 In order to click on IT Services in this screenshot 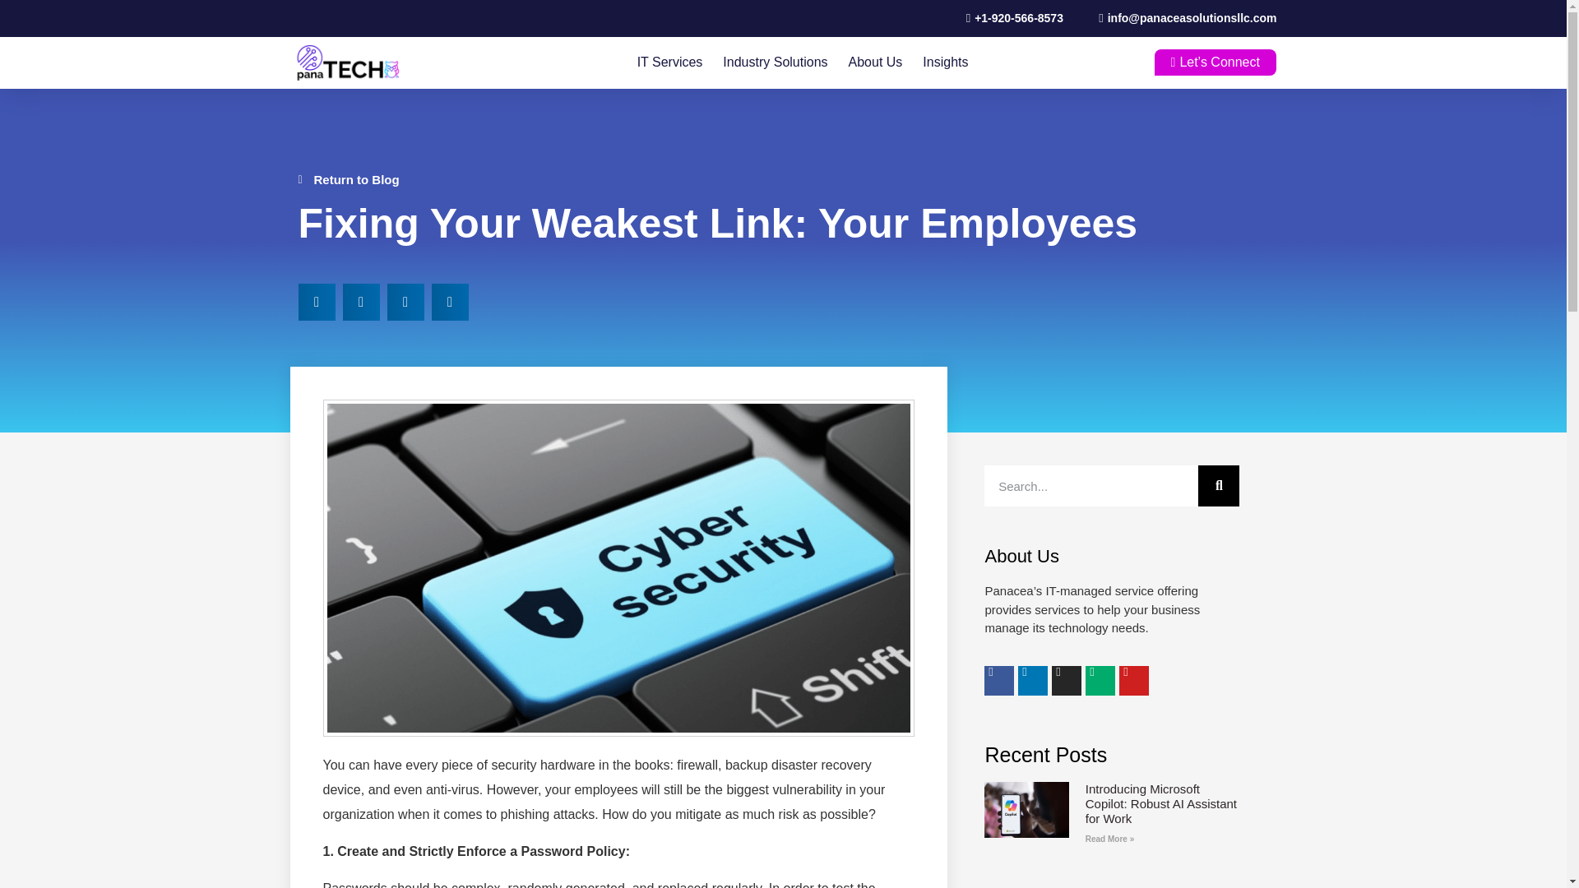, I will do `click(669, 62)`.